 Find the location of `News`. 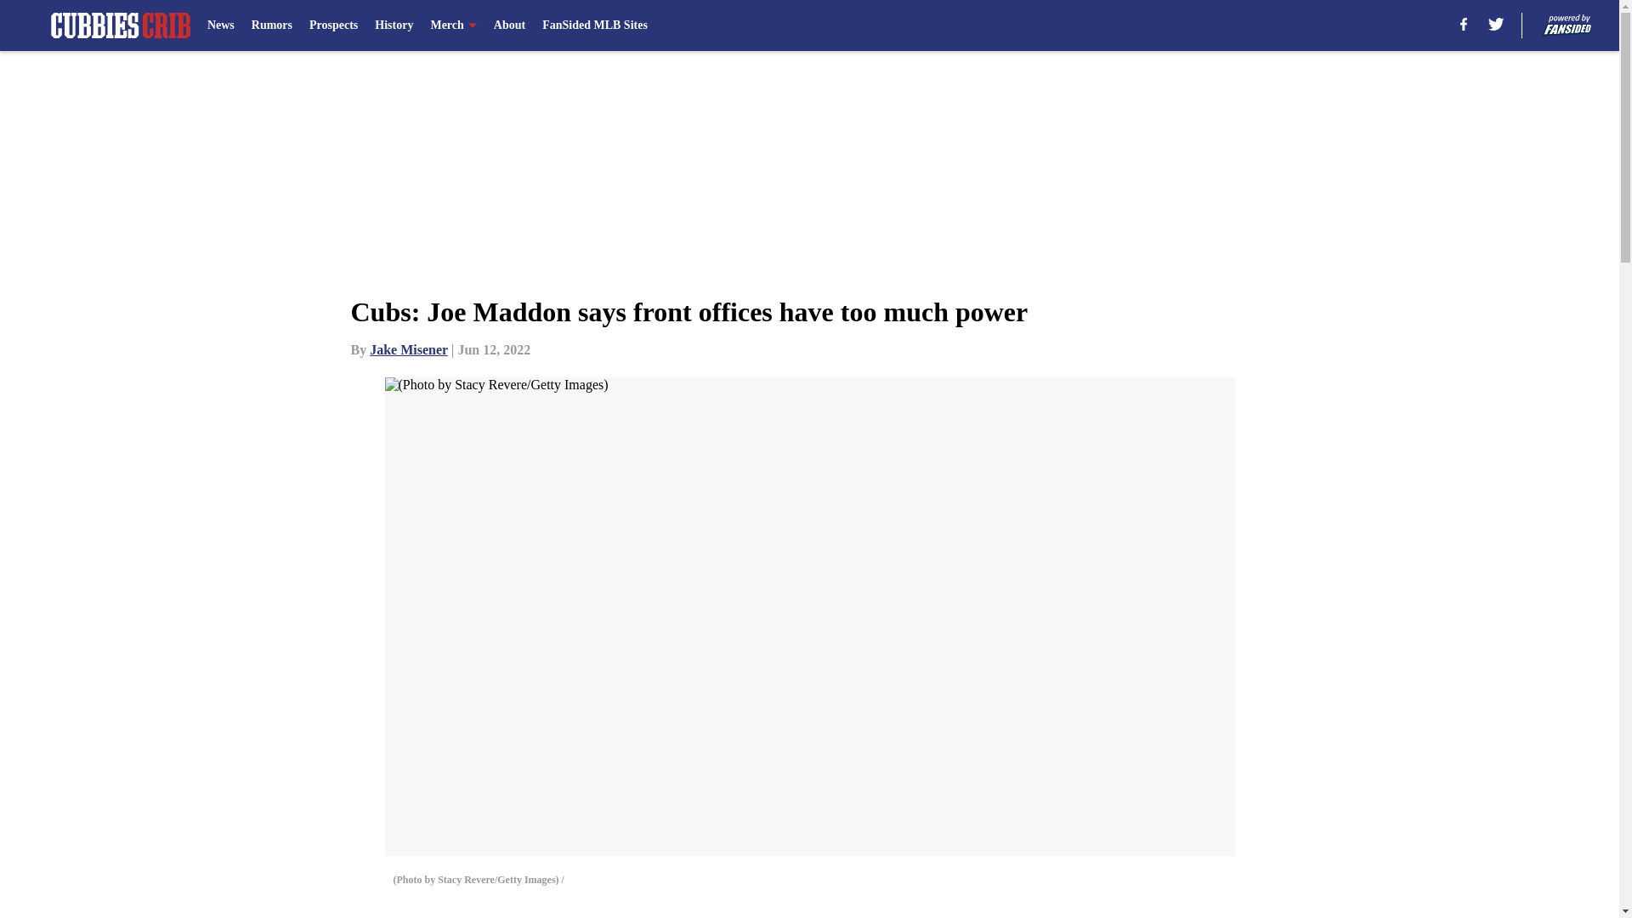

News is located at coordinates (221, 25).